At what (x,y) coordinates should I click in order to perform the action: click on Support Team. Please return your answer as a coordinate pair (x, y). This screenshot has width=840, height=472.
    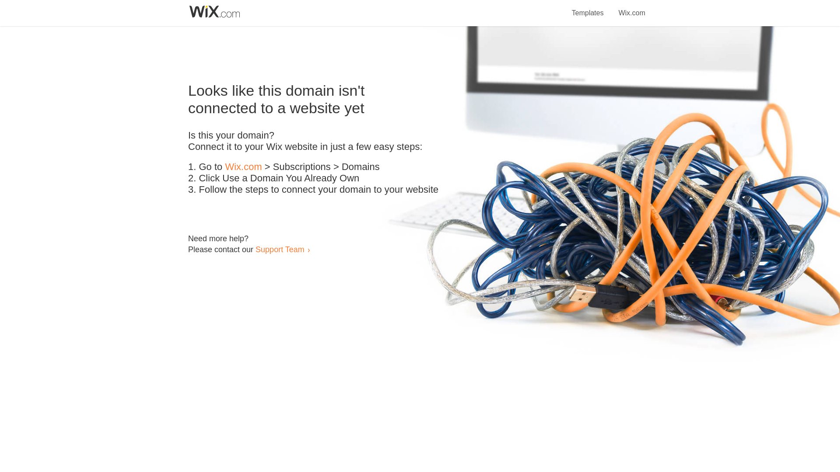
    Looking at the image, I should click on (280, 249).